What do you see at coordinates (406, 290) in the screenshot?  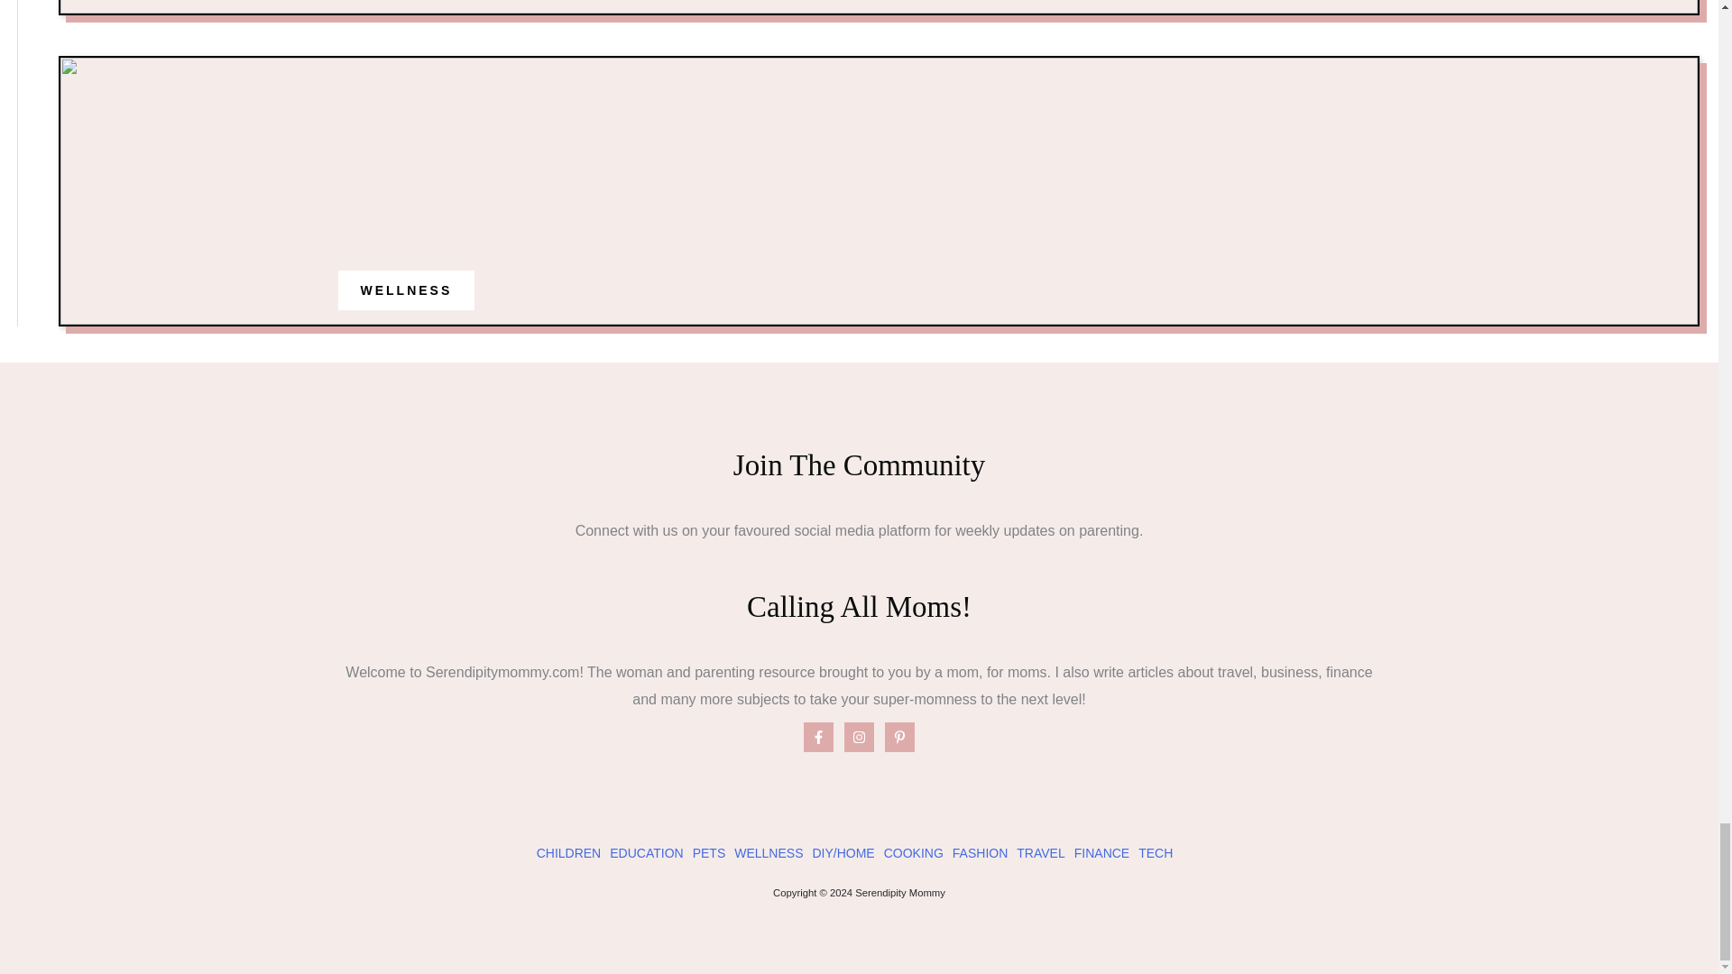 I see `WELLNESS` at bounding box center [406, 290].